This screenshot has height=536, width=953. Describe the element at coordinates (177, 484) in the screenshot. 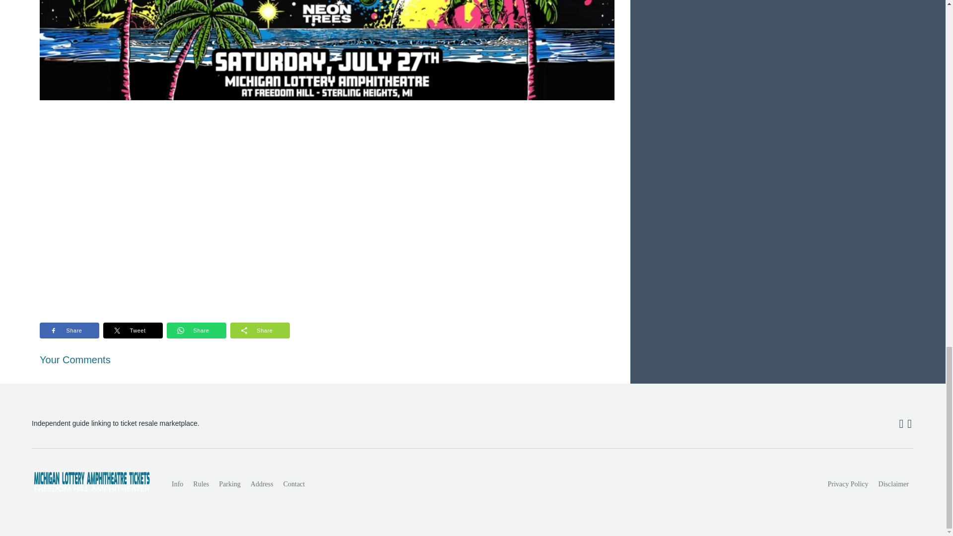

I see `Info` at that location.